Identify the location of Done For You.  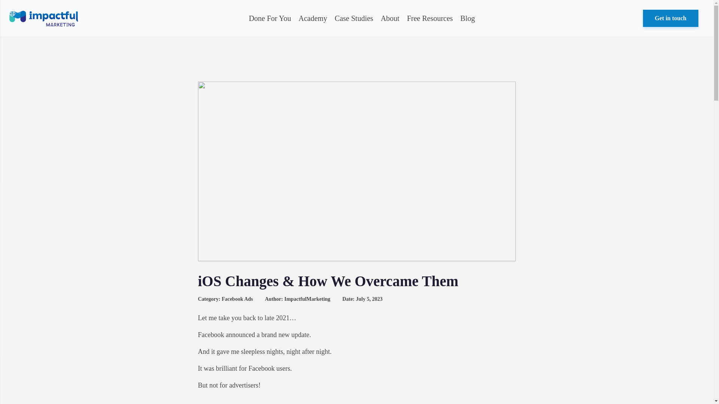
(270, 18).